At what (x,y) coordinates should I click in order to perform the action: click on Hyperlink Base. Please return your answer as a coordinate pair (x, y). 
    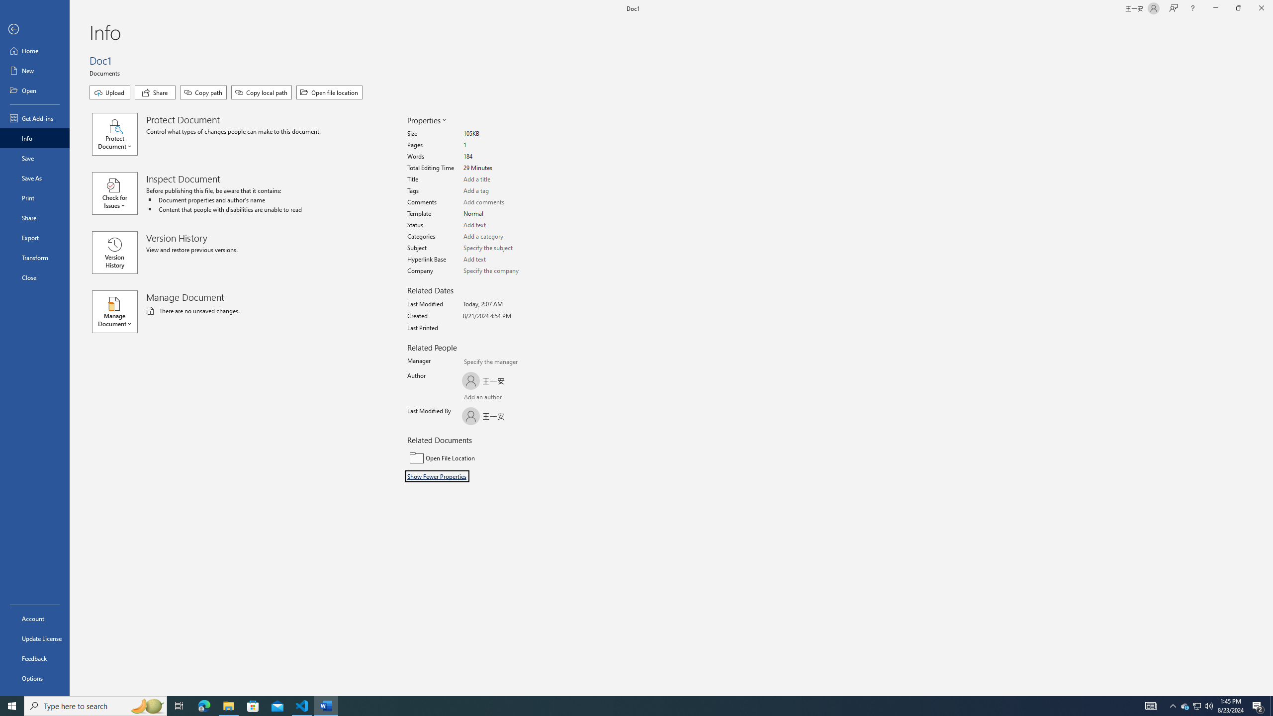
    Looking at the image, I should click on (501, 260).